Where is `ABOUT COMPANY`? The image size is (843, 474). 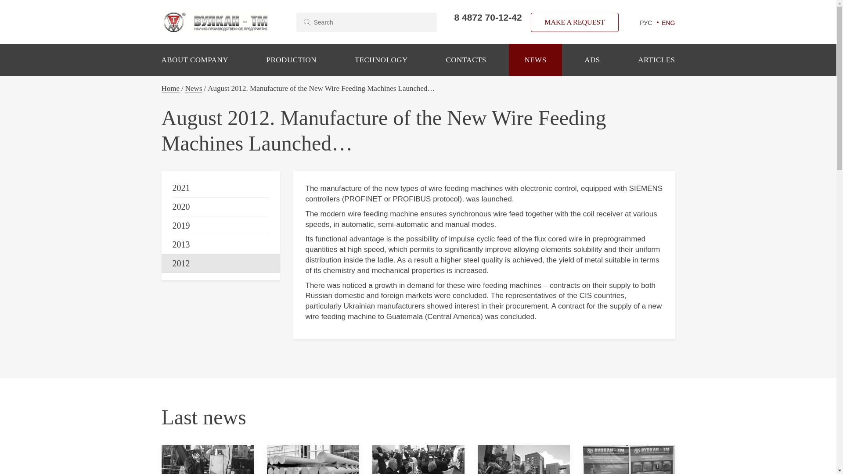
ABOUT COMPANY is located at coordinates (195, 60).